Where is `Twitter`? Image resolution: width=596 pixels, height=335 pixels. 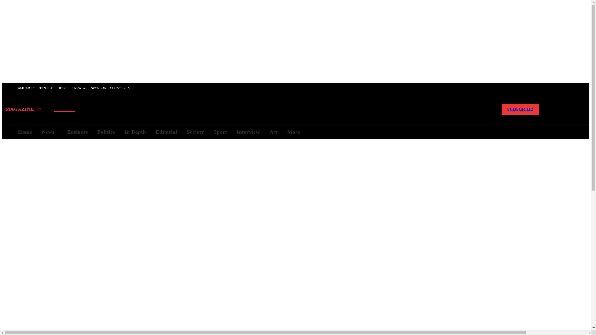 Twitter is located at coordinates (471, 109).